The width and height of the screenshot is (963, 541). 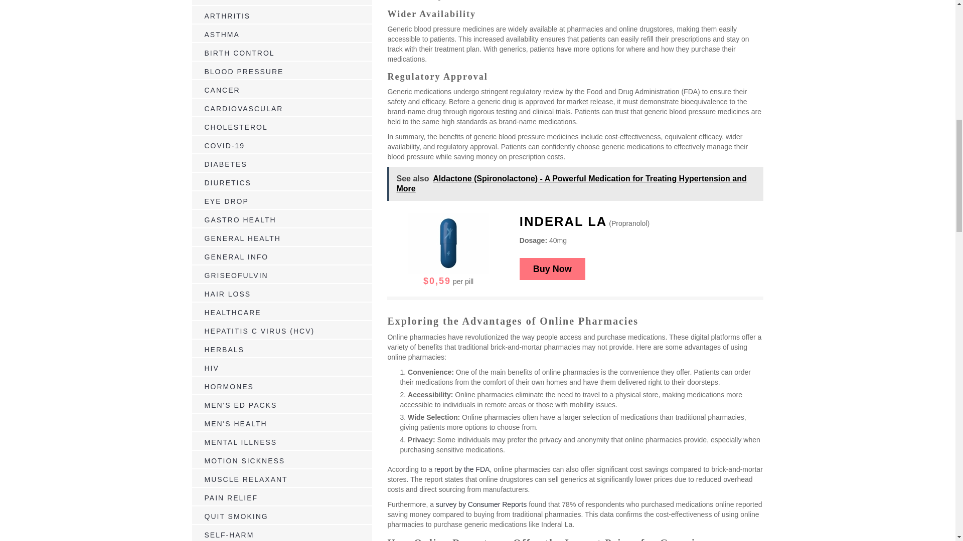 What do you see at coordinates (222, 90) in the screenshot?
I see `CANCER` at bounding box center [222, 90].